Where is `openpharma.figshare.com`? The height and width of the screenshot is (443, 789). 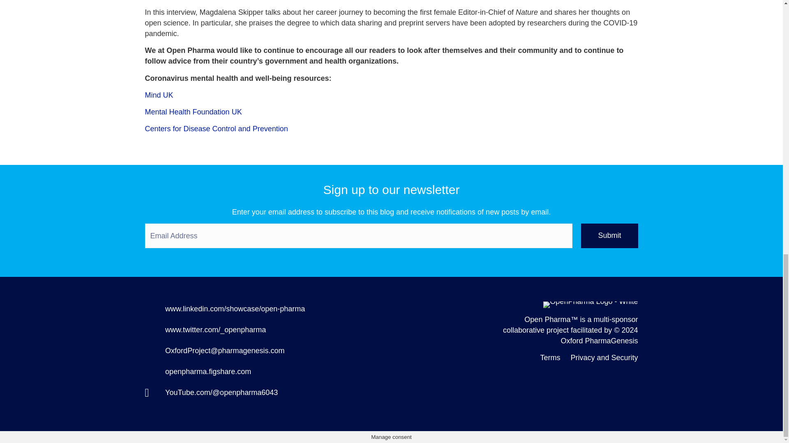
openpharma.figshare.com is located at coordinates (208, 372).